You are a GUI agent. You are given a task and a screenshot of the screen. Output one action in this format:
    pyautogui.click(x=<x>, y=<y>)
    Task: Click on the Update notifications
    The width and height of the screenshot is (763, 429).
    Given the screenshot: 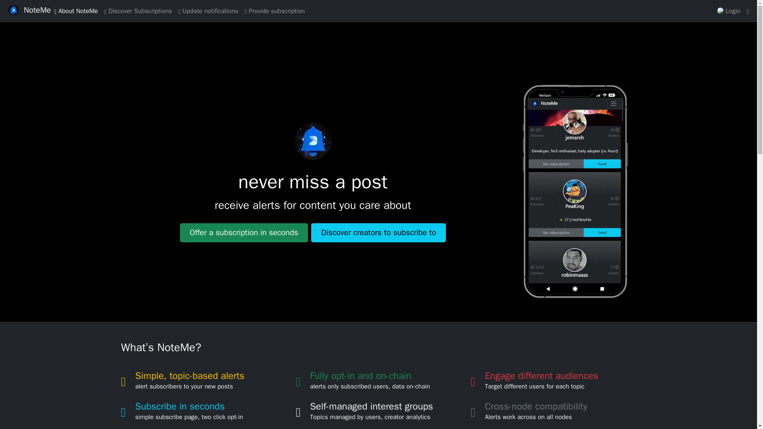 What is the action you would take?
    pyautogui.click(x=208, y=11)
    